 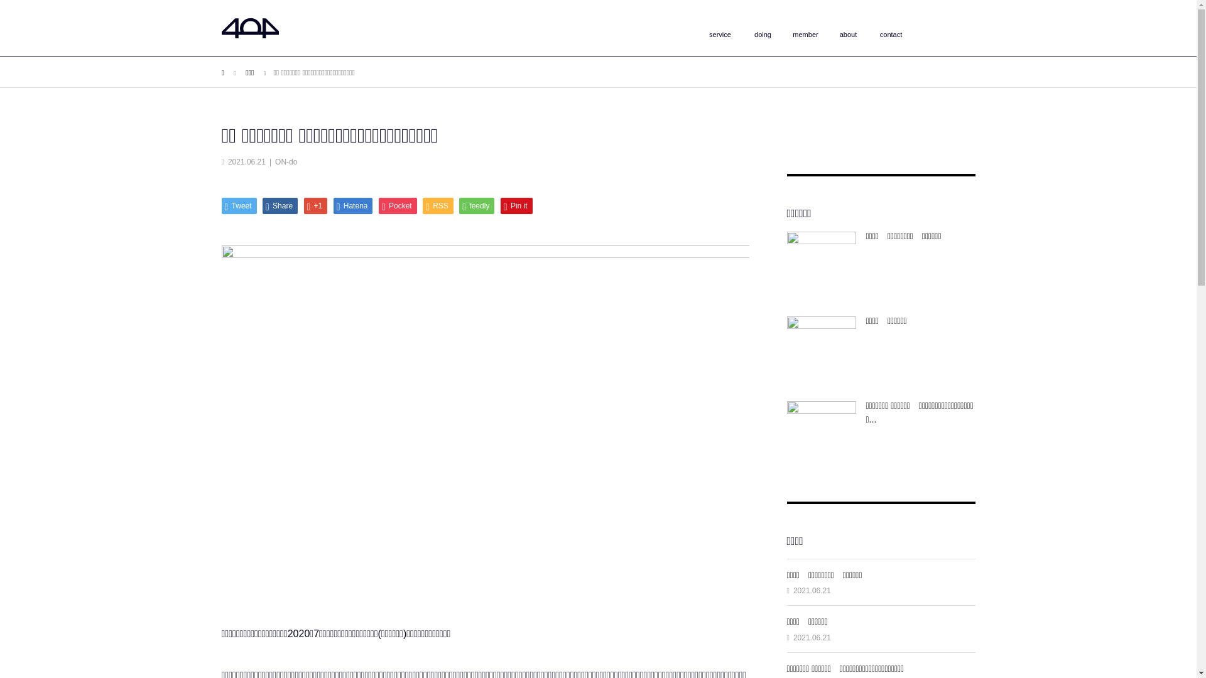 I want to click on service, so click(x=720, y=35).